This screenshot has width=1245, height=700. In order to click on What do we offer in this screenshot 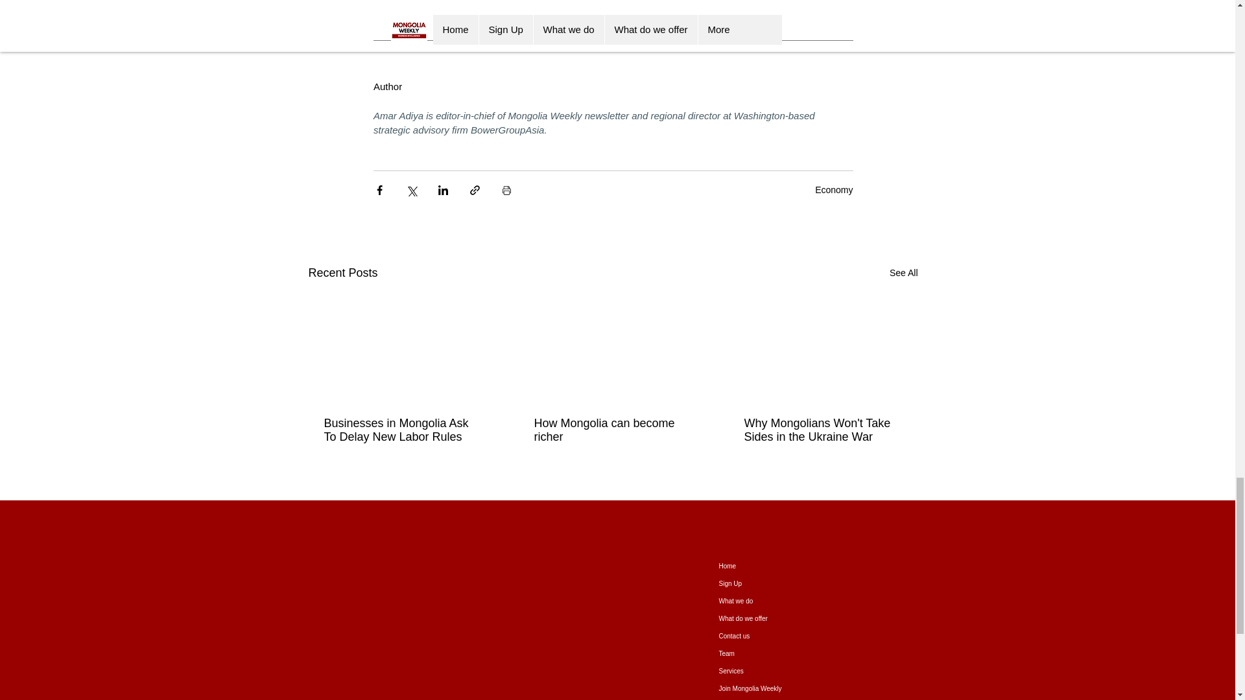, I will do `click(768, 618)`.